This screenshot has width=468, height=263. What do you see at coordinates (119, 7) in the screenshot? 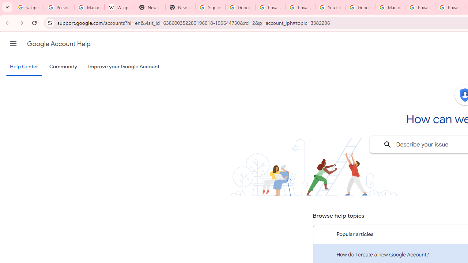
I see `Wikipedia:Edit requests - Wikipedia` at bounding box center [119, 7].